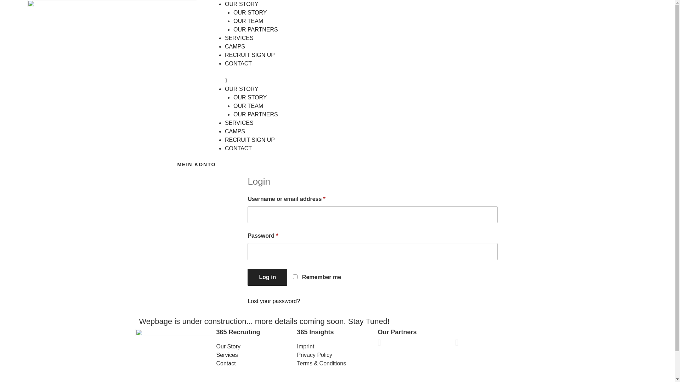  I want to click on CAMPS, so click(235, 132).